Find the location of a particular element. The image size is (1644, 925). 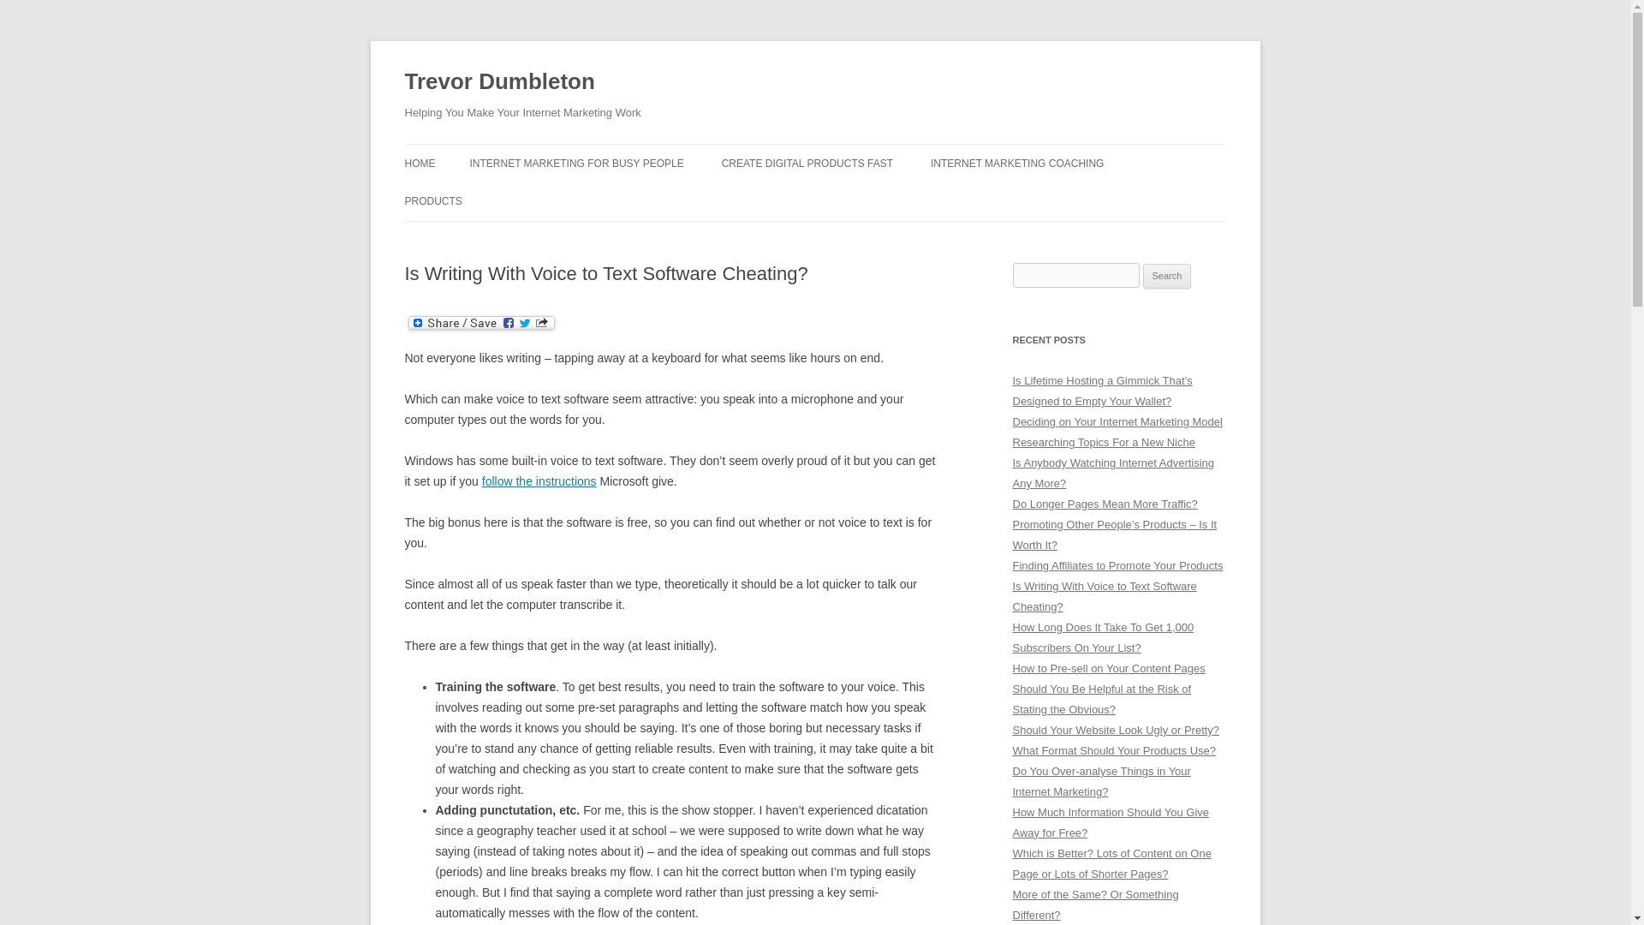

Do You Over-analyse Things in Your Internet Marketing? is located at coordinates (1101, 781).